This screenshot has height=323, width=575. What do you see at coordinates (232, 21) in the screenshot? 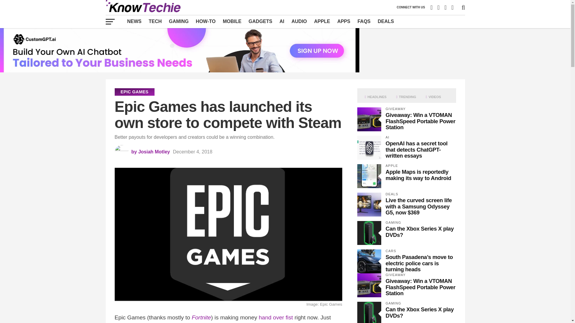
I see `MOBILE` at bounding box center [232, 21].